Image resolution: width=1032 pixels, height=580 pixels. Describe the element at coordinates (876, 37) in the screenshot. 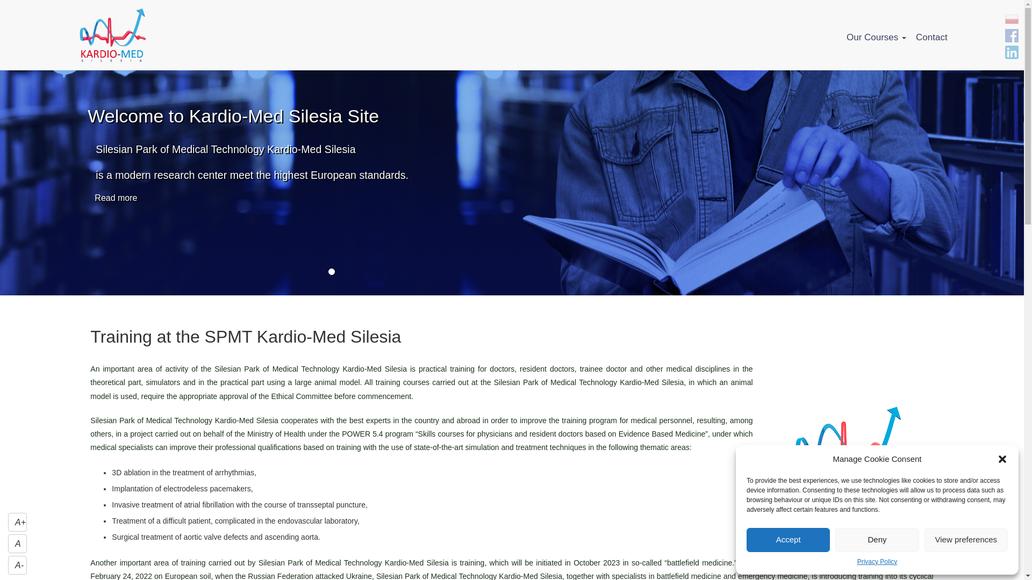

I see `Our Courses` at that location.